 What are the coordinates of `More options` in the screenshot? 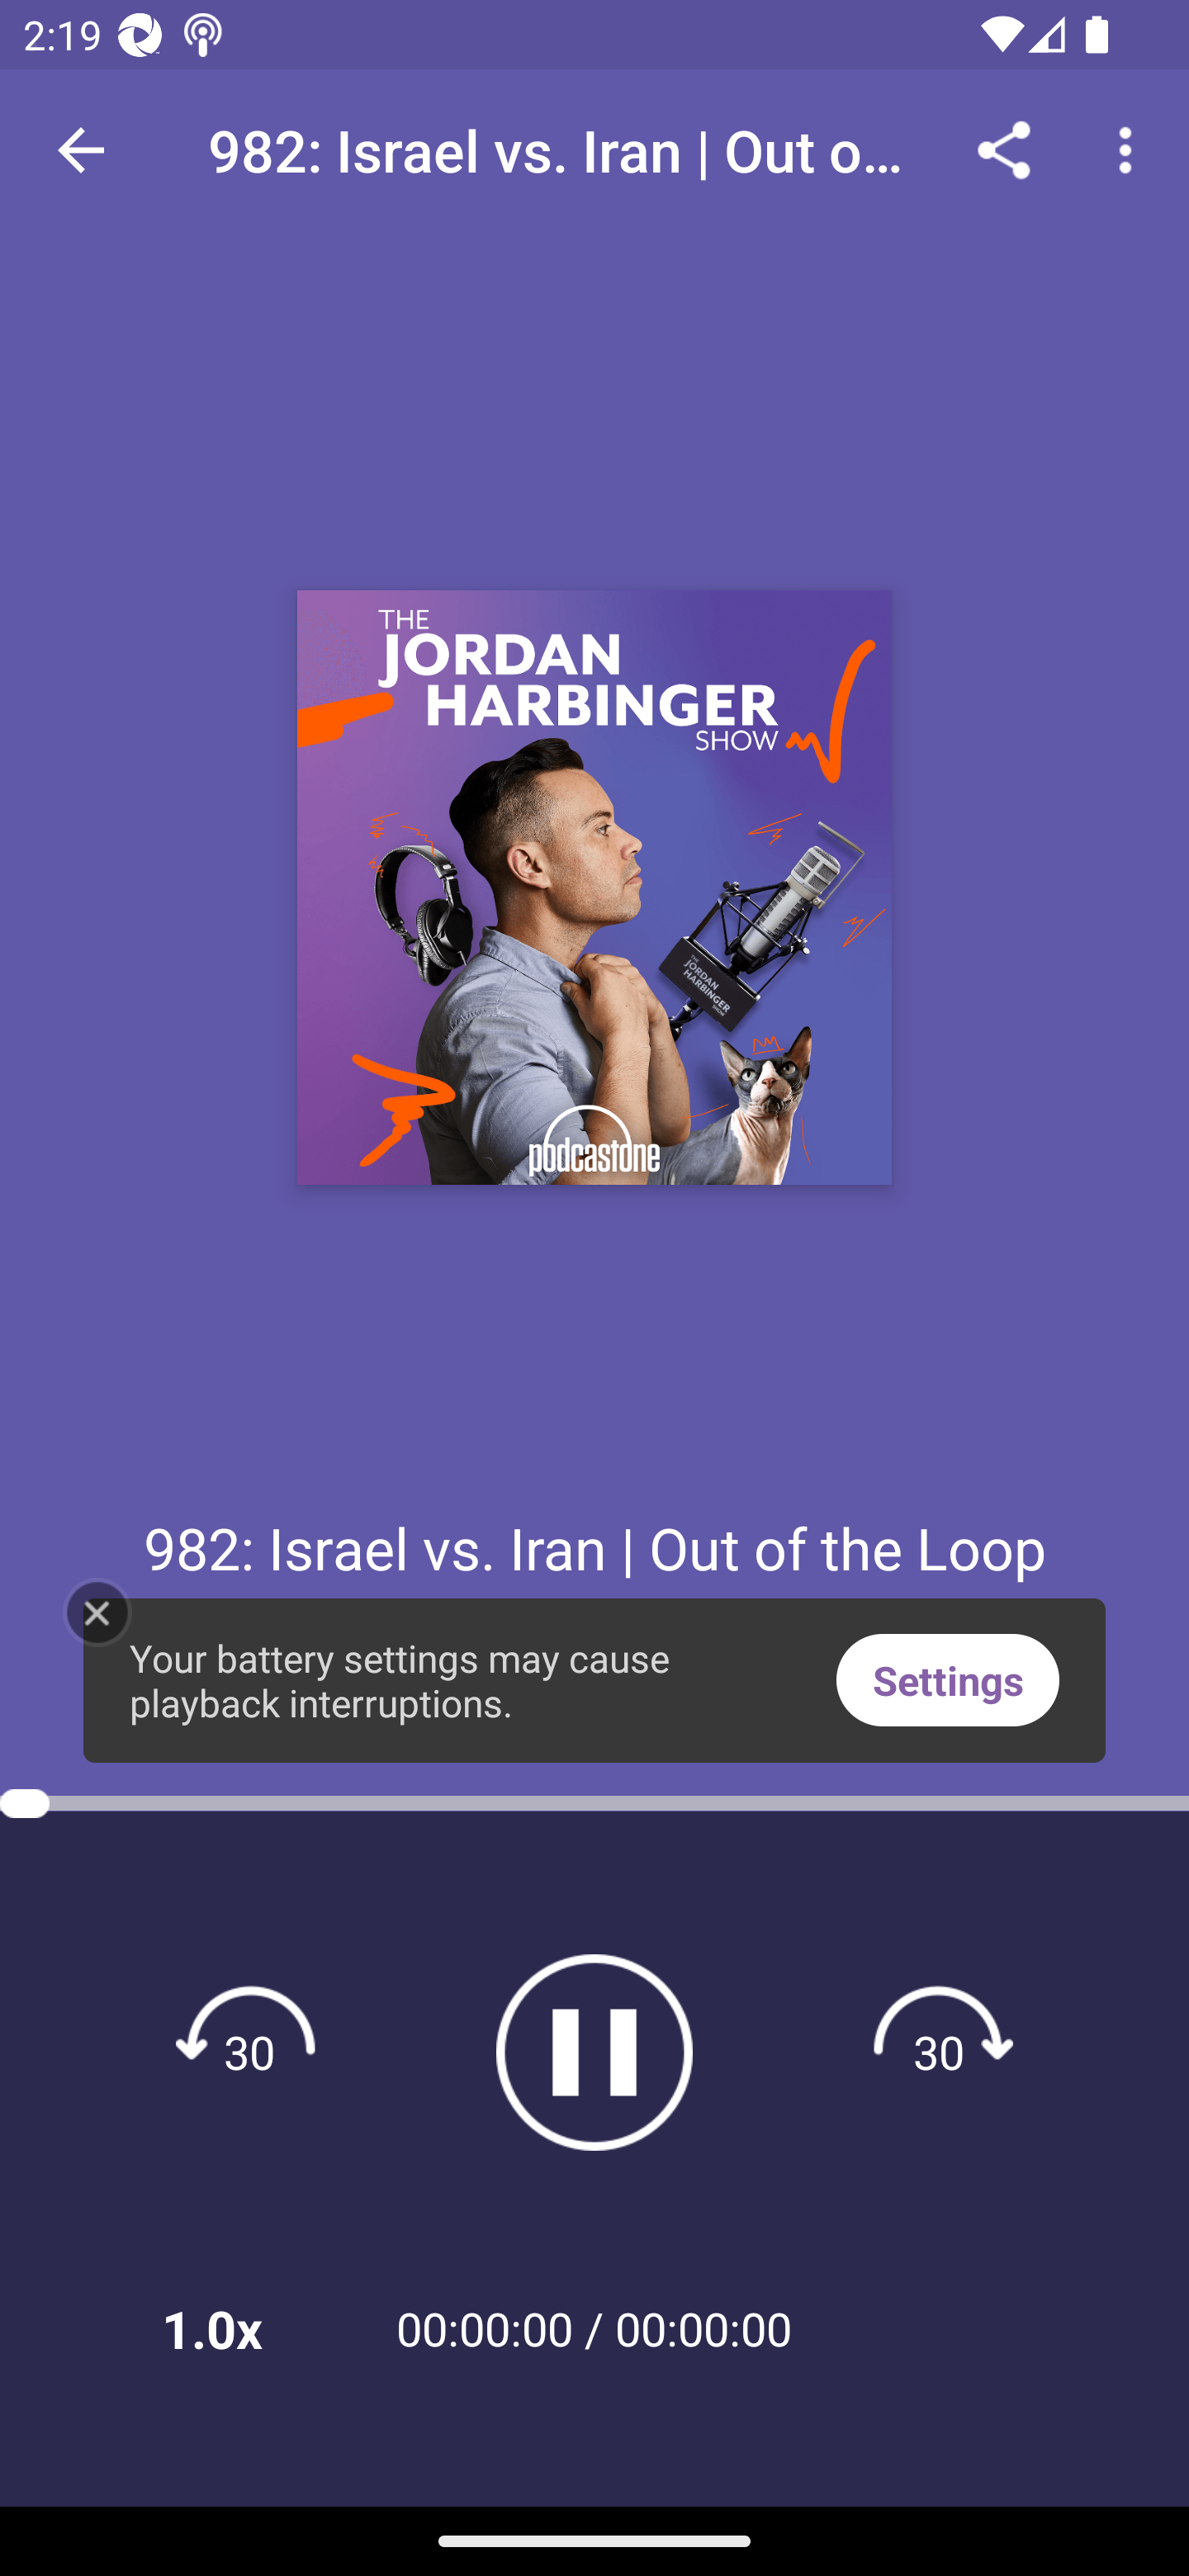 It's located at (1131, 149).